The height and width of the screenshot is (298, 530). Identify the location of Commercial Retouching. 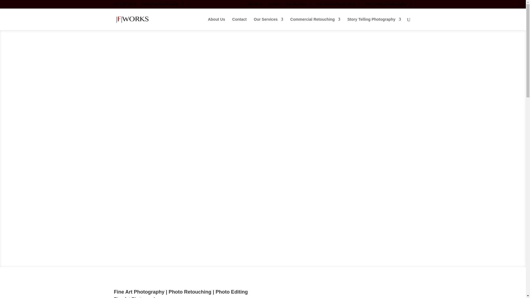
(338, 5).